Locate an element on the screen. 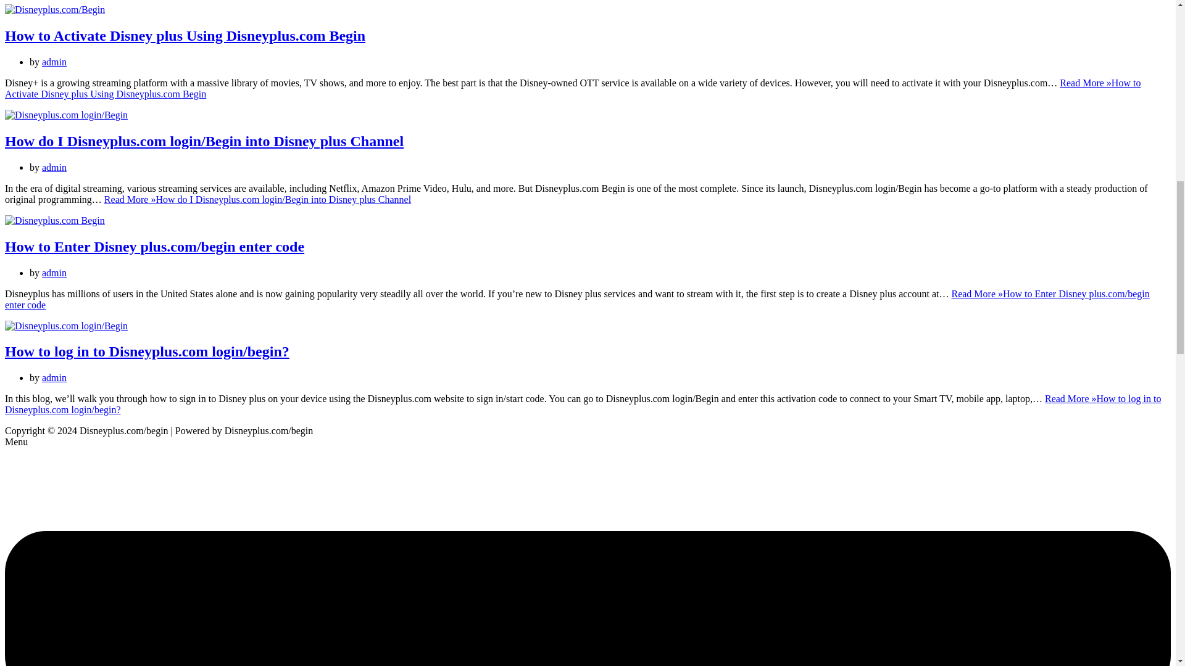  Posts by admin is located at coordinates (54, 62).